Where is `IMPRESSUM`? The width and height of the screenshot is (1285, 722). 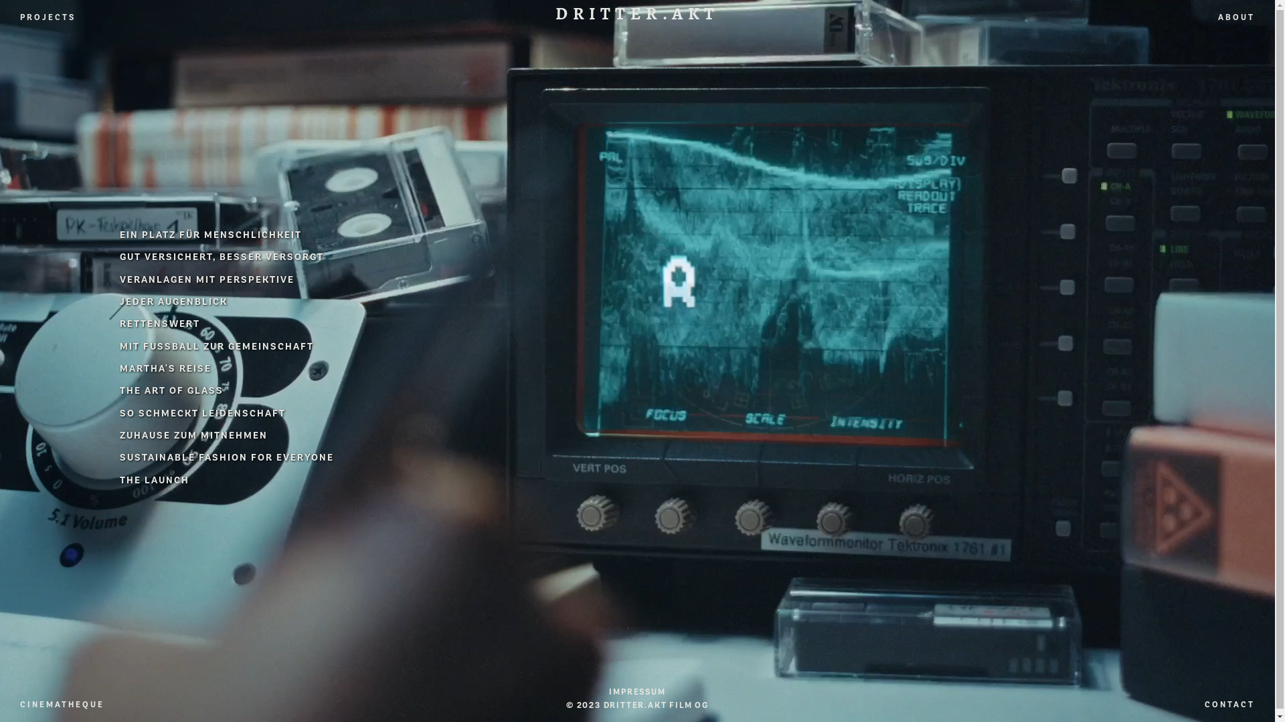
IMPRESSUM is located at coordinates (637, 692).